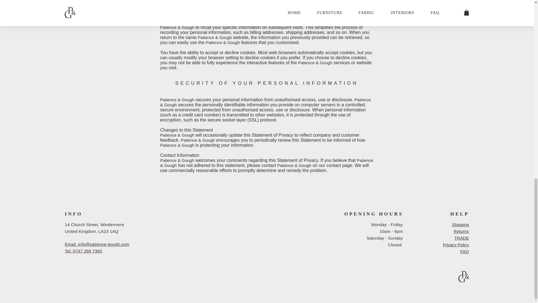 This screenshot has width=538, height=303. Describe the element at coordinates (461, 231) in the screenshot. I see `Returns` at that location.